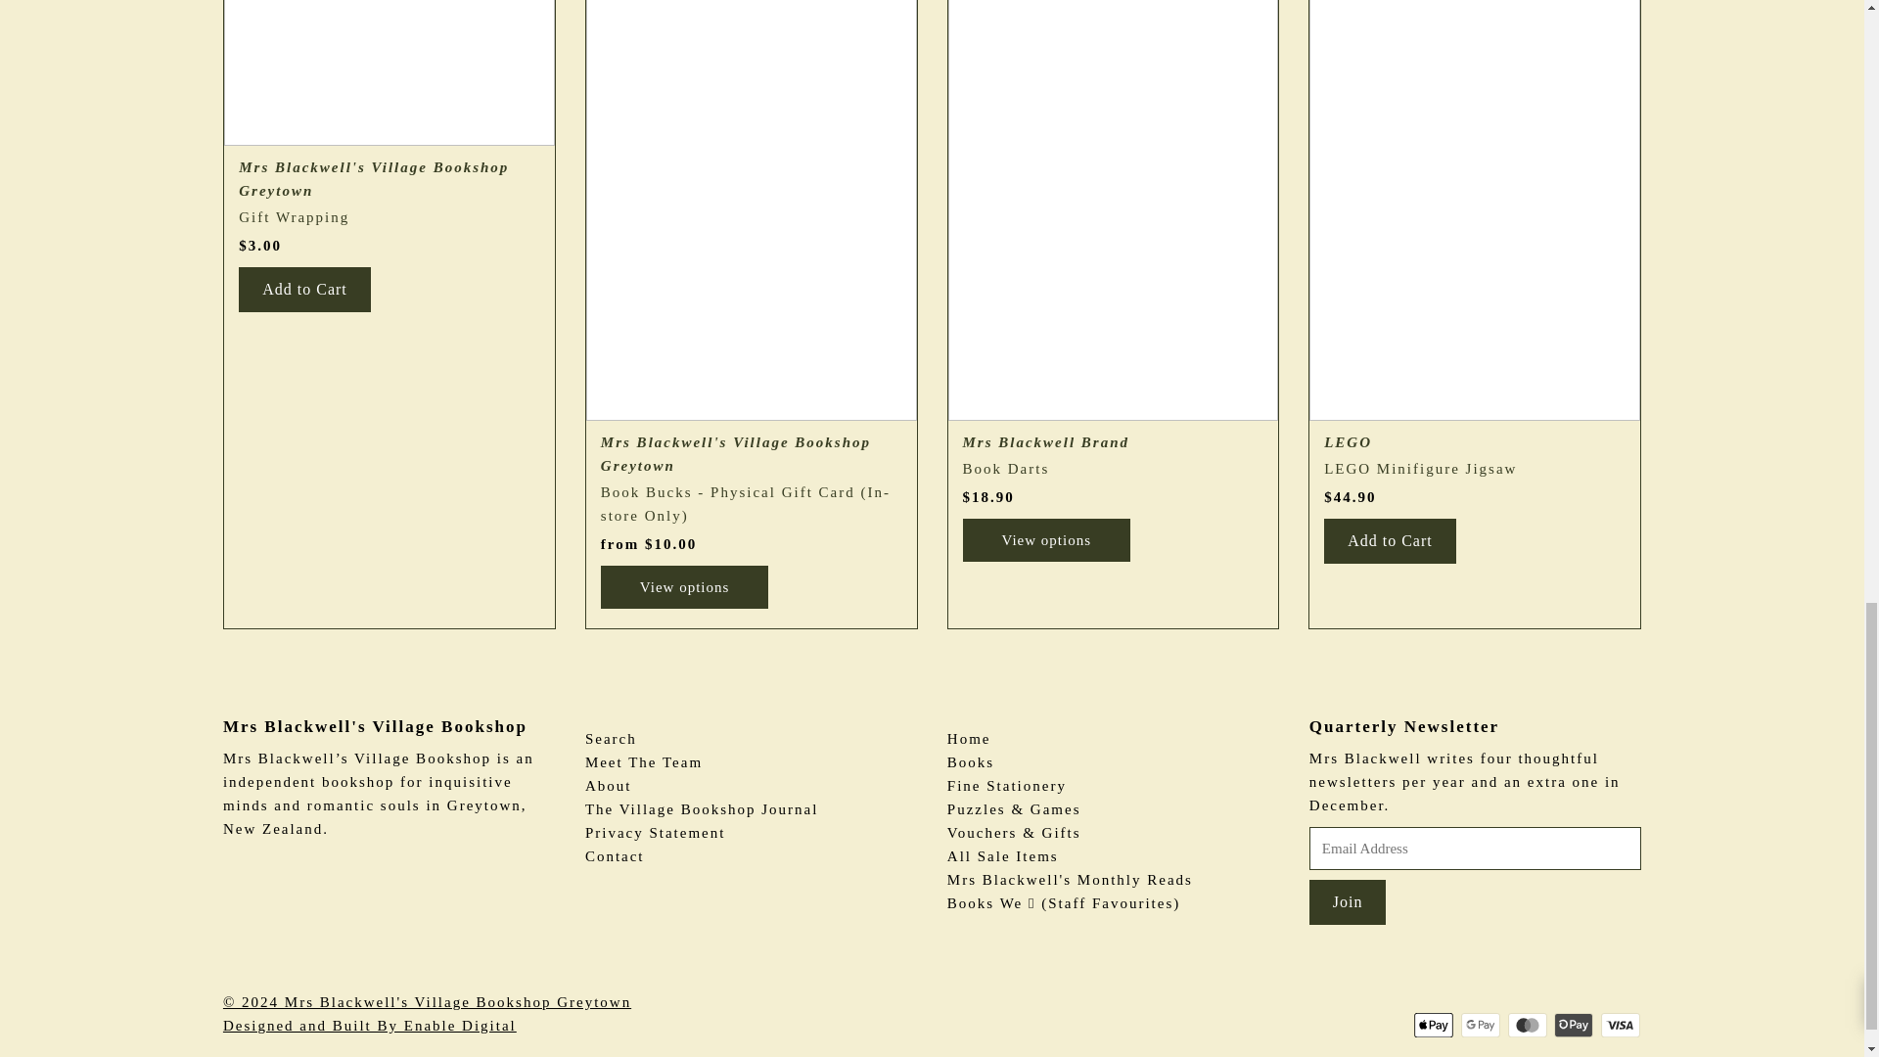 The height and width of the screenshot is (1057, 1879). I want to click on Add to Cart, so click(303, 290).